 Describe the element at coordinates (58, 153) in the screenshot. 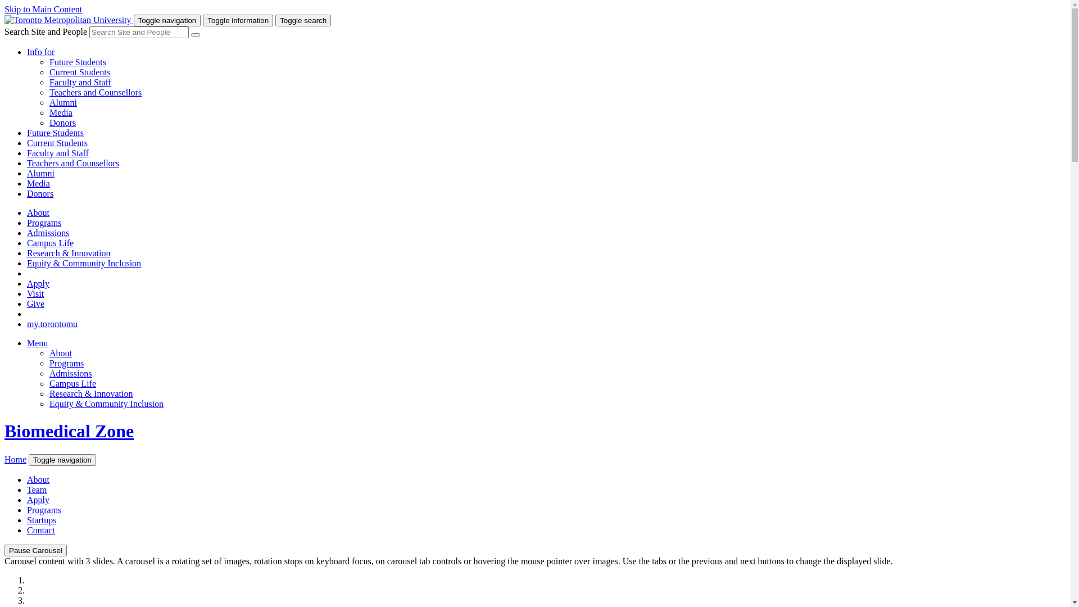

I see `Faculty and Staff` at that location.